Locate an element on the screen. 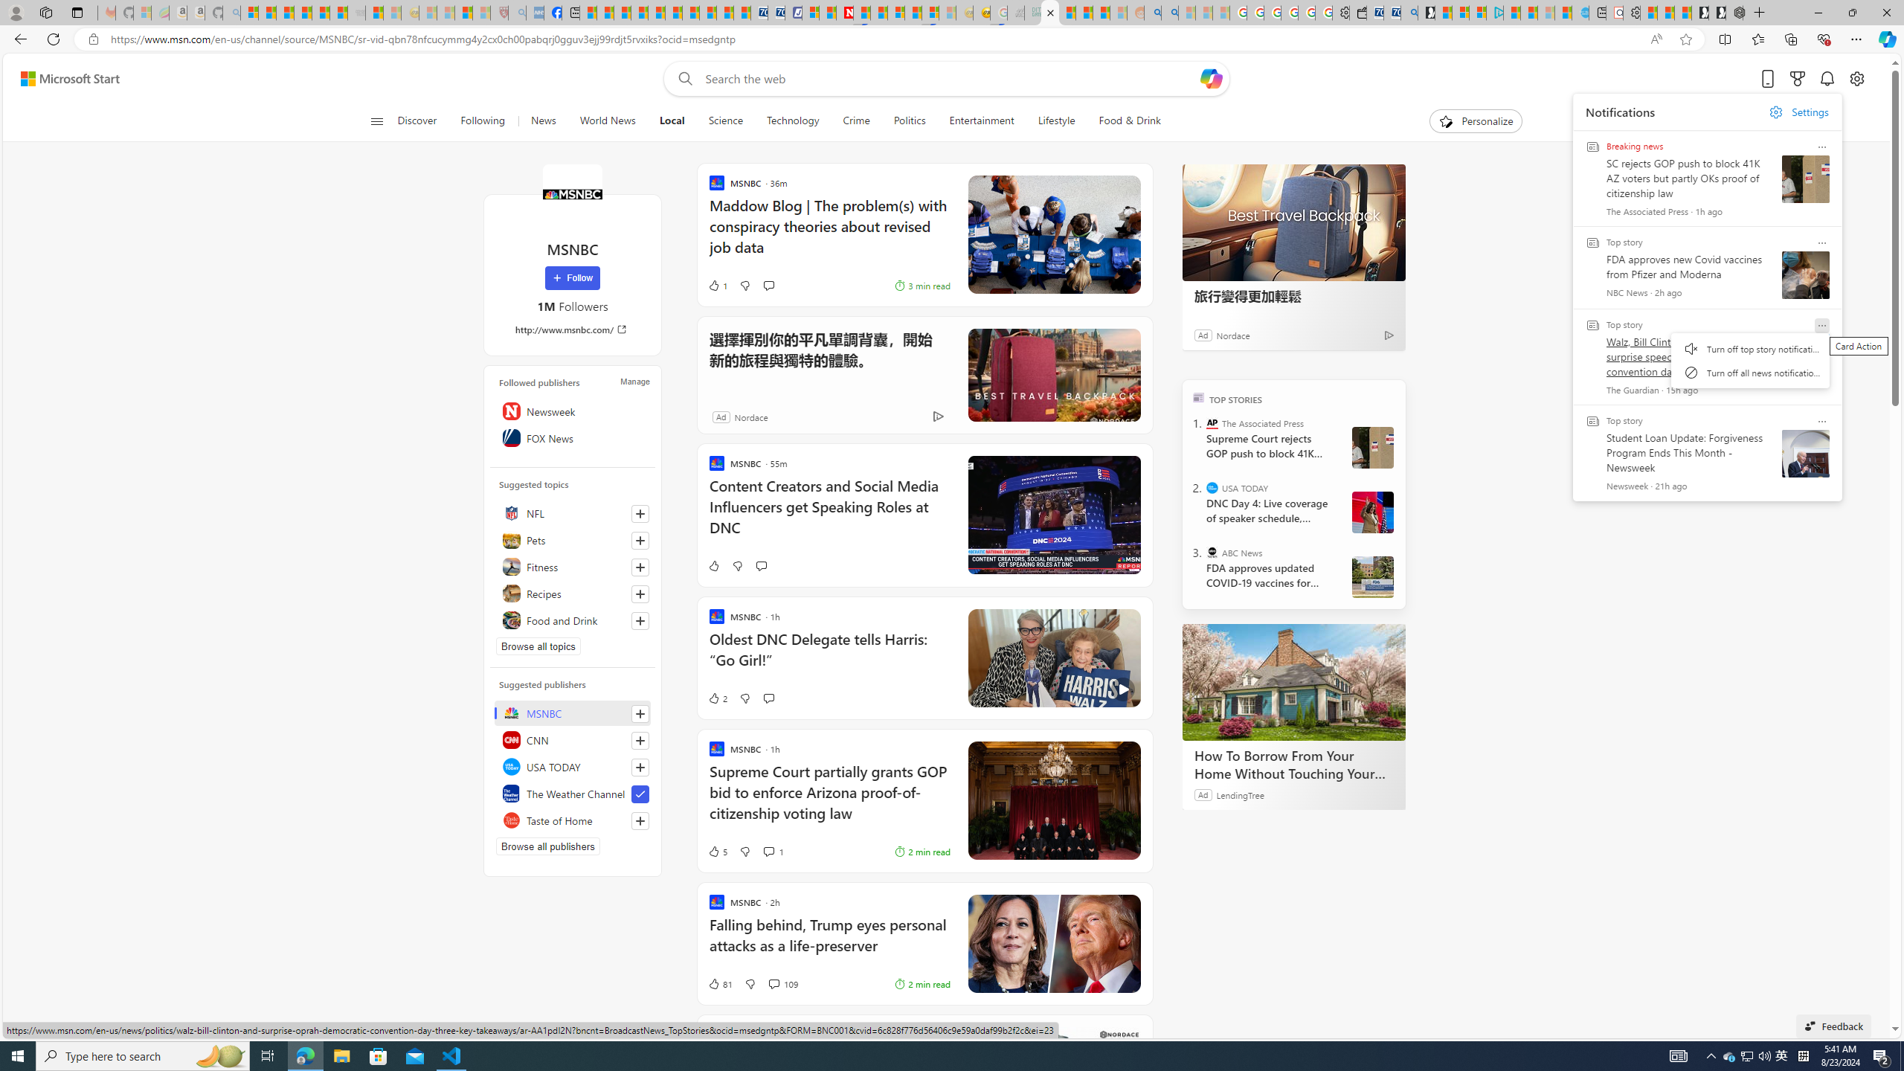 This screenshot has height=1071, width=1904. Follow is located at coordinates (572, 278).